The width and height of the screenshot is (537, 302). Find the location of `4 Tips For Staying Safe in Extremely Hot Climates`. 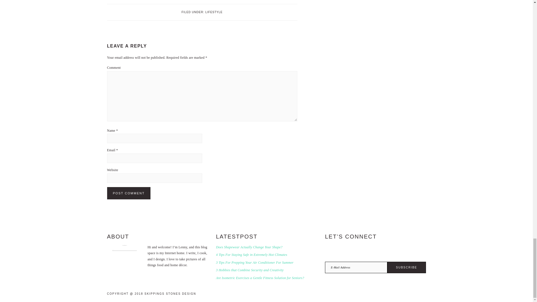

4 Tips For Staying Safe in Extremely Hot Climates is located at coordinates (251, 254).